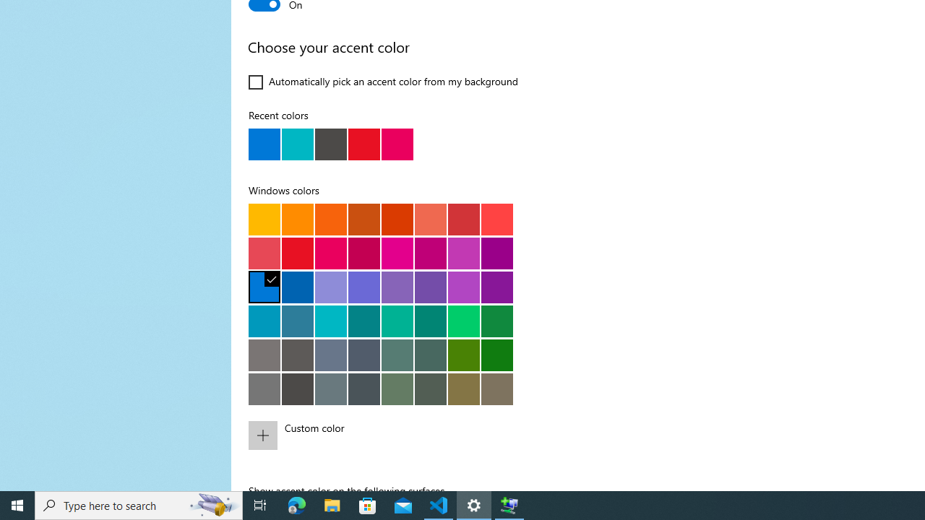  Describe the element at coordinates (384, 82) in the screenshot. I see `Automatically pick an accent color from my background` at that location.